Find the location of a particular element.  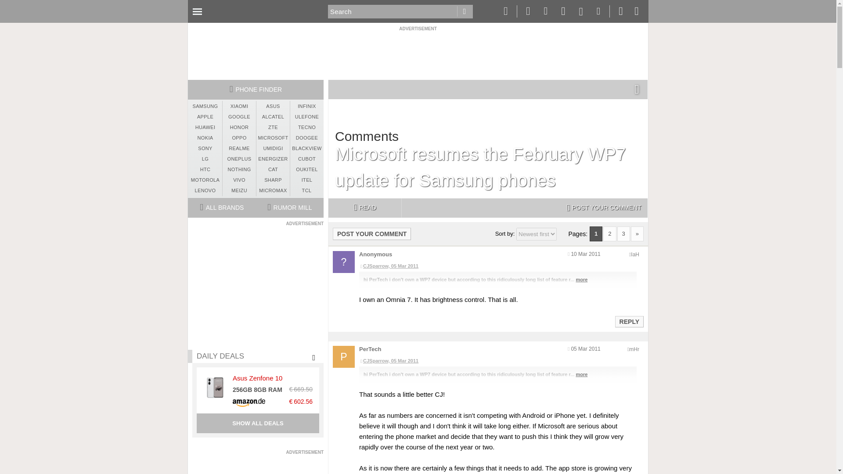

Reply to this post is located at coordinates (629, 321).